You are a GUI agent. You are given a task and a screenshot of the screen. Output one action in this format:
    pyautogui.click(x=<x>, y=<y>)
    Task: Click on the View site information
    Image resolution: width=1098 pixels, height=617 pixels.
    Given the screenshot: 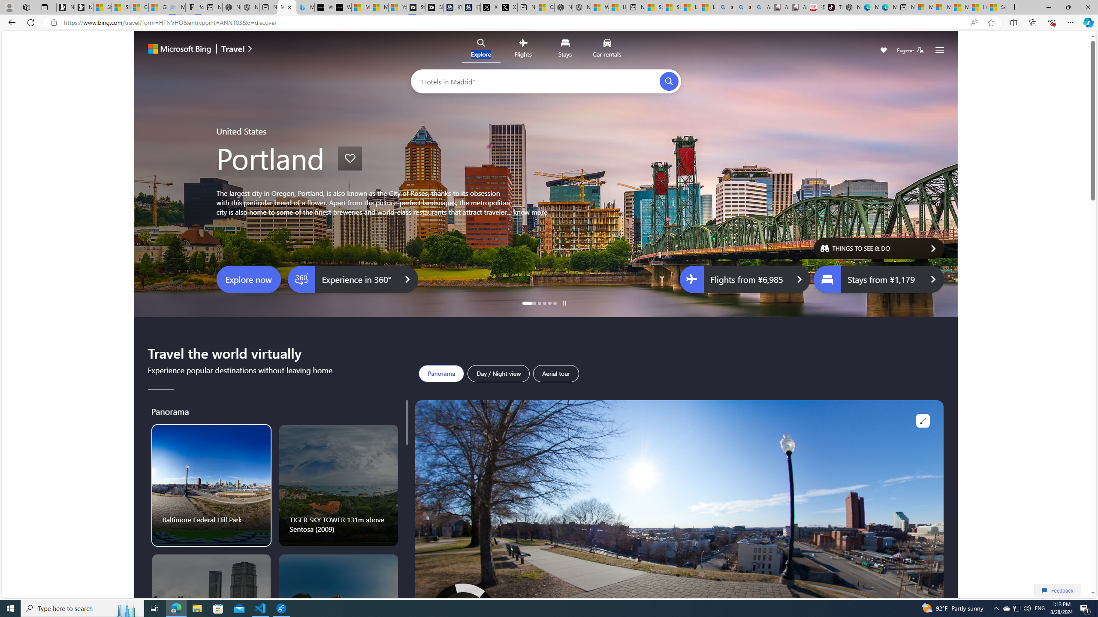 What is the action you would take?
    pyautogui.click(x=53, y=23)
    